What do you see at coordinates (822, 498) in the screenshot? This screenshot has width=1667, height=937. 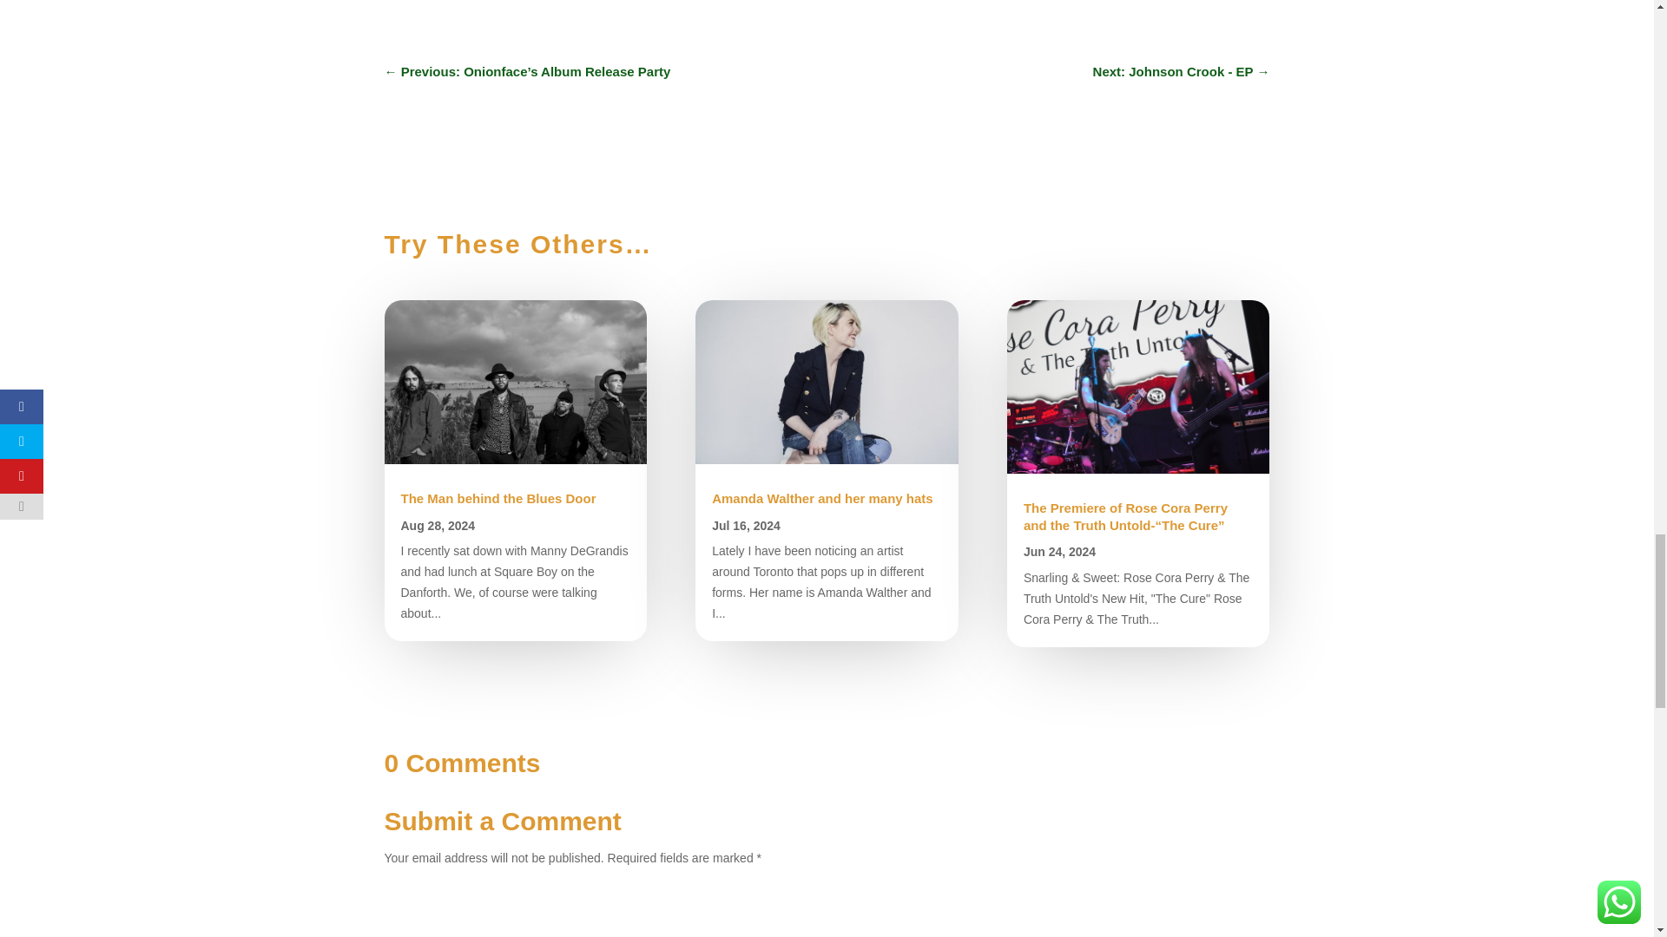 I see `Amanda Walther and her many hats` at bounding box center [822, 498].